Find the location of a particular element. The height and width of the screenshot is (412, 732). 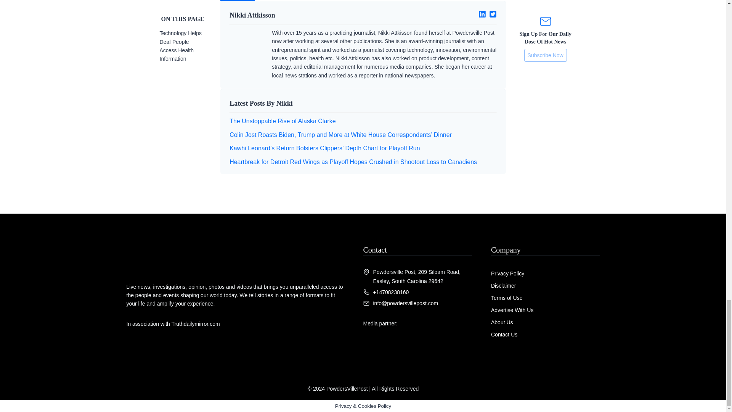

Author is located at coordinates (237, 0).